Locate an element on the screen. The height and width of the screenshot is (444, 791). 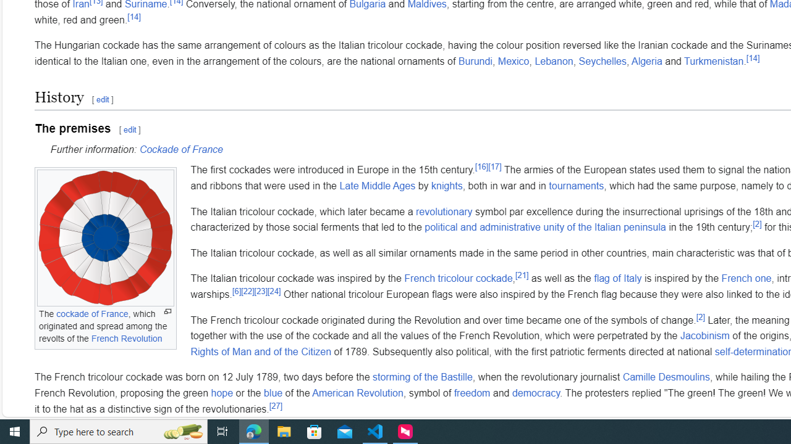
flag of Italy is located at coordinates (618, 278).